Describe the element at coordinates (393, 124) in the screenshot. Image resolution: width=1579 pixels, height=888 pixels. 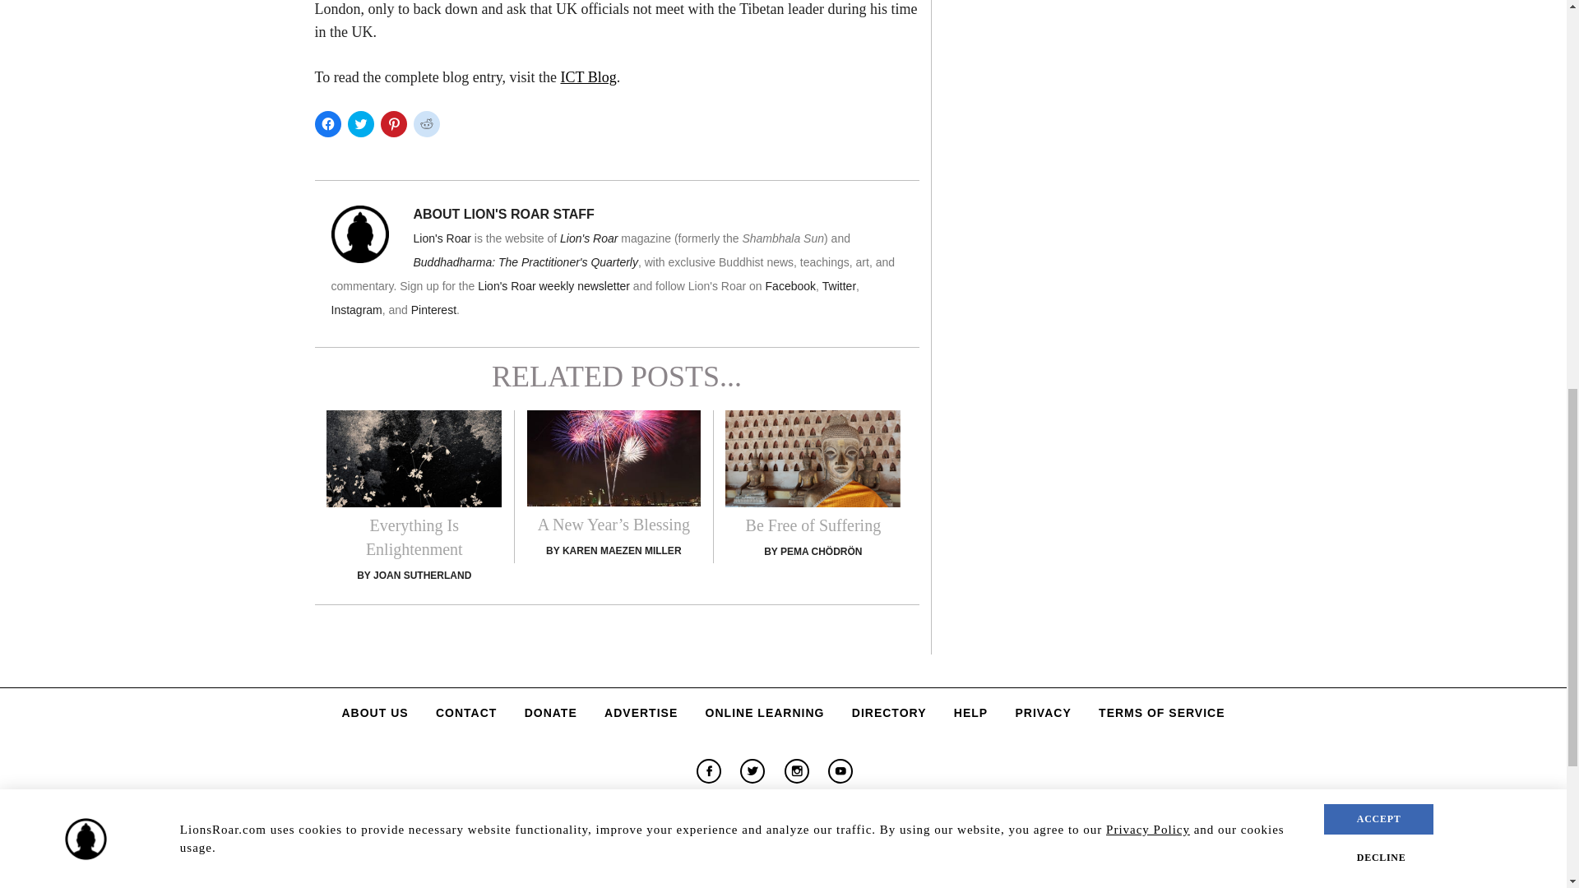
I see `Click to share on Pinterest` at that location.